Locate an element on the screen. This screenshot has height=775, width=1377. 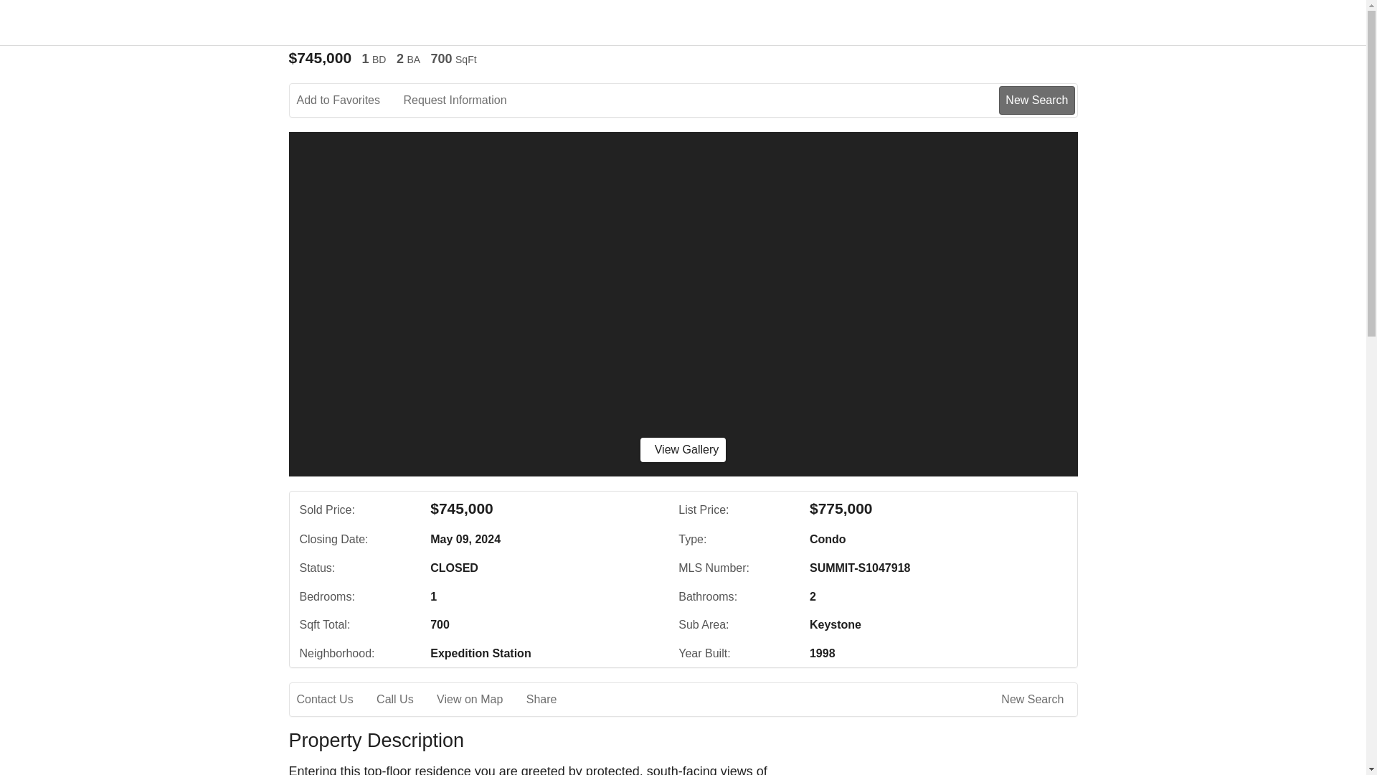
View on Map is located at coordinates (479, 700).